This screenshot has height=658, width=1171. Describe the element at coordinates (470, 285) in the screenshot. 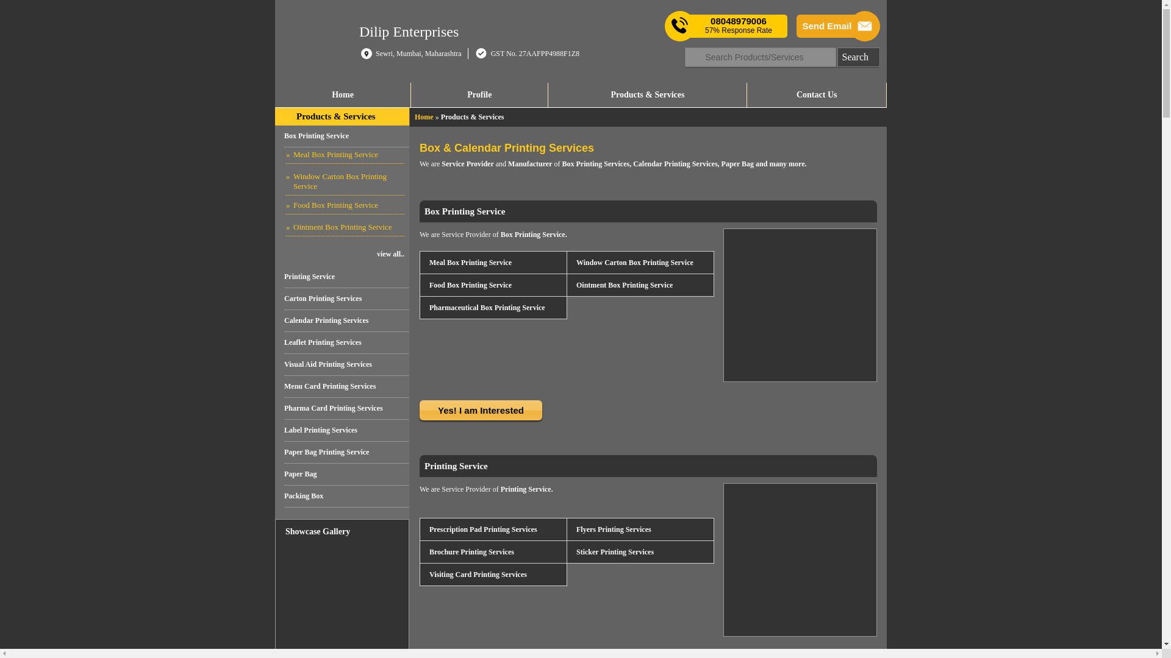

I see `Food Box Printing Service` at that location.